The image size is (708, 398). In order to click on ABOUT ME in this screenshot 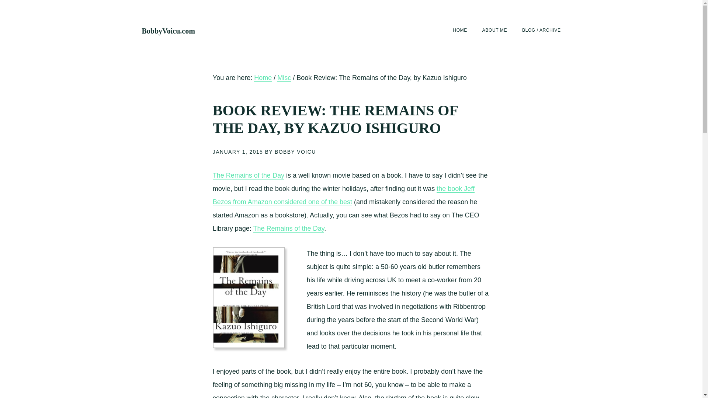, I will do `click(494, 30)`.